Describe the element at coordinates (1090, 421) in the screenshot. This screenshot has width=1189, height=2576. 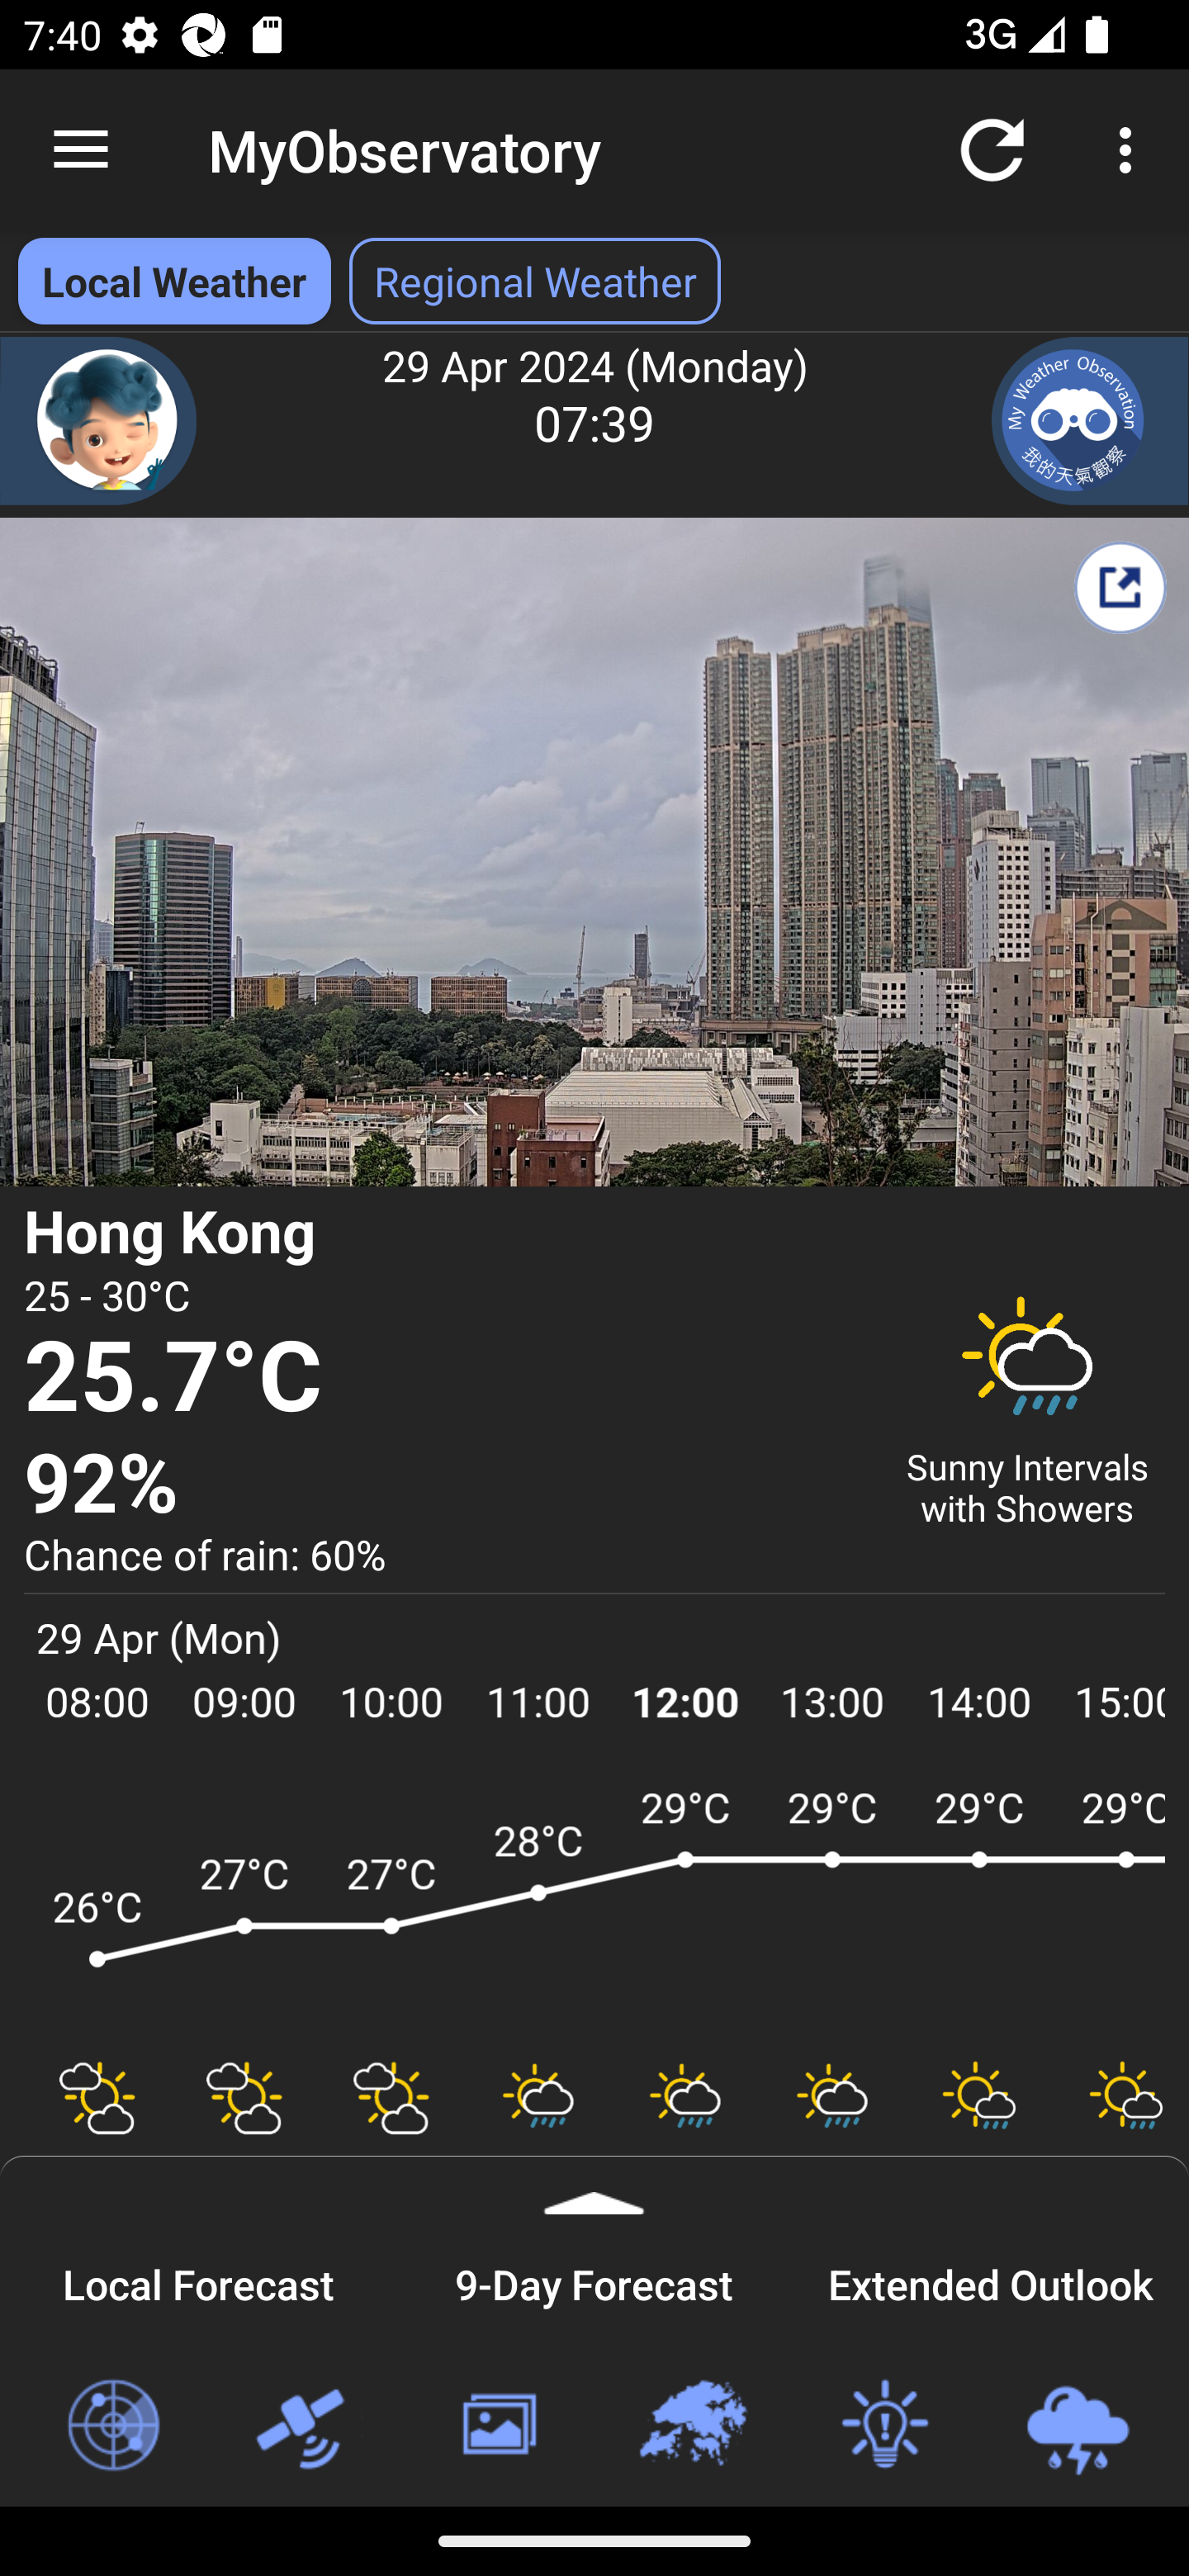
I see `My Weather Observation` at that location.